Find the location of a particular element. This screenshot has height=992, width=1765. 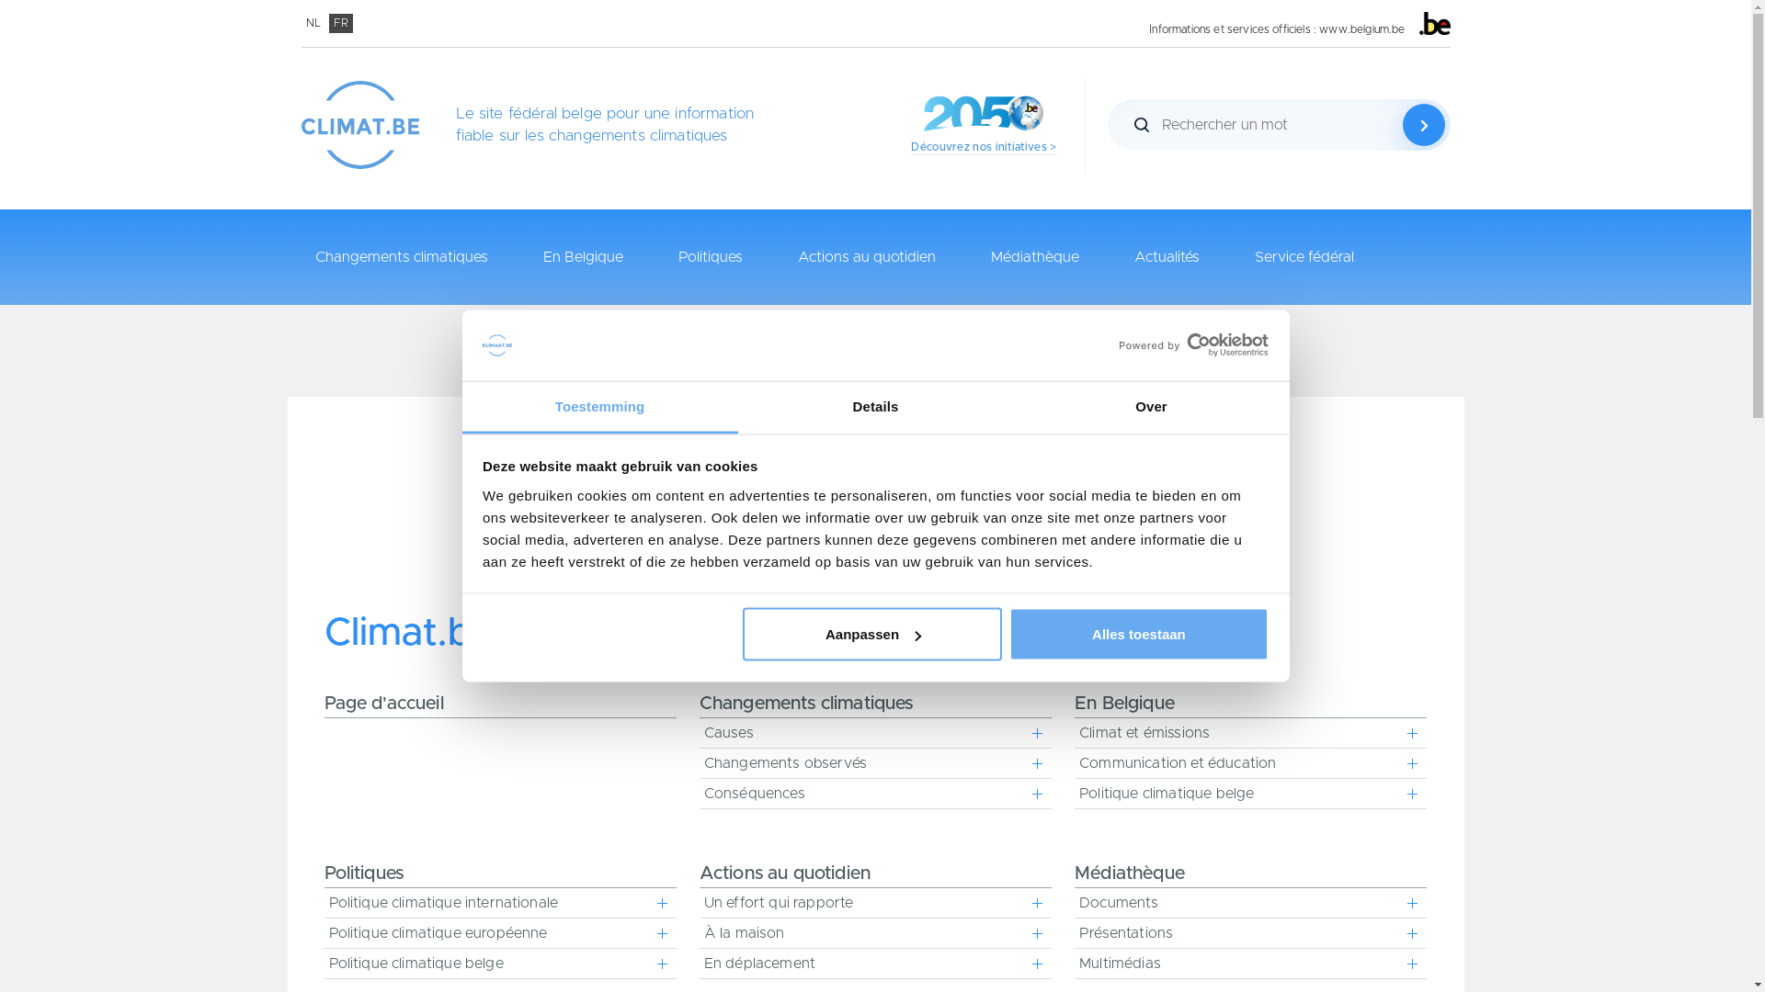

Actions au quotidien is located at coordinates (866, 257).